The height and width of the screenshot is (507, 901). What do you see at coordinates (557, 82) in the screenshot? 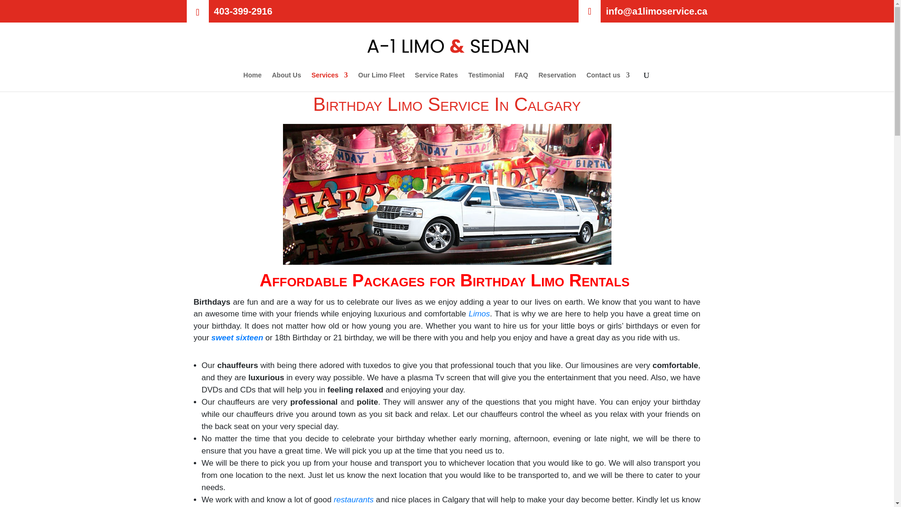
I see `Reservation` at bounding box center [557, 82].